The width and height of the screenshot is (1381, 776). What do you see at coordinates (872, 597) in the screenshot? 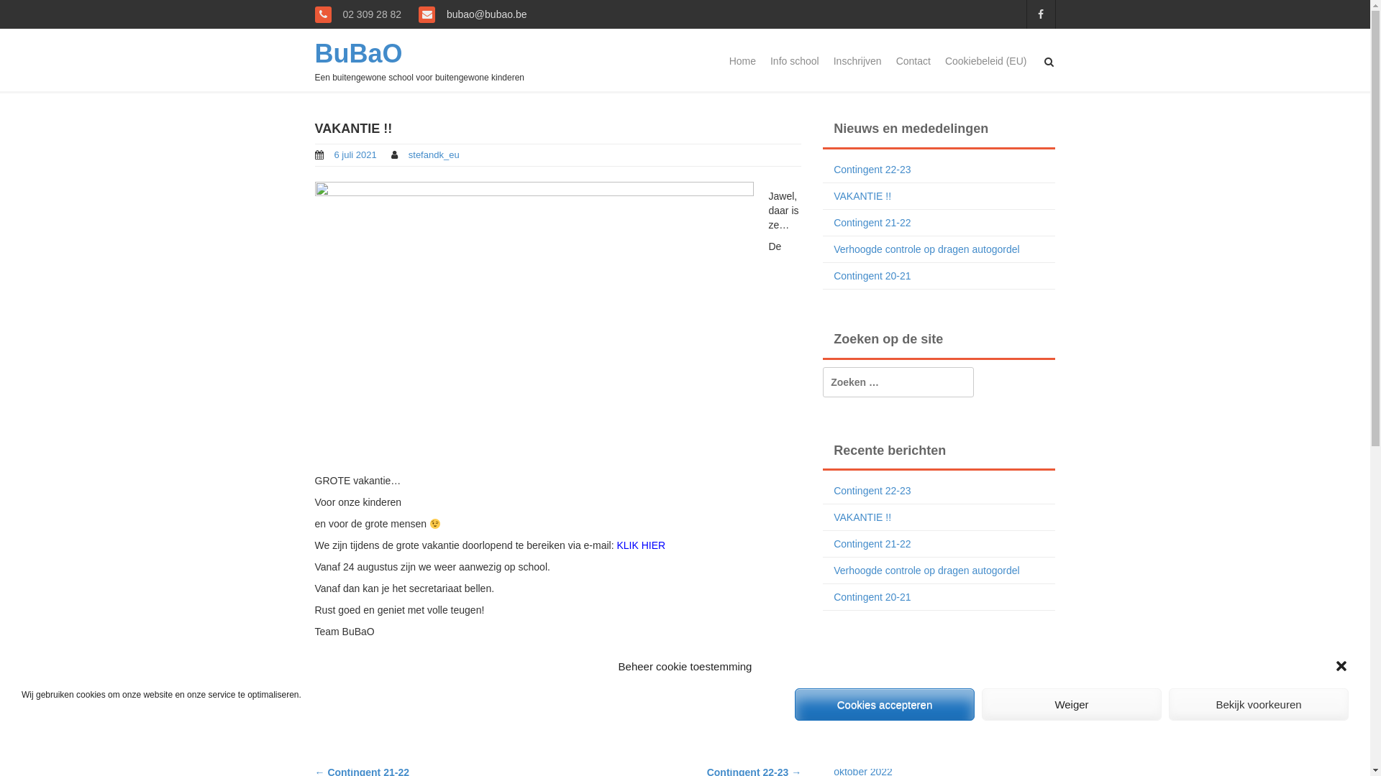
I see `Contingent 20-21` at bounding box center [872, 597].